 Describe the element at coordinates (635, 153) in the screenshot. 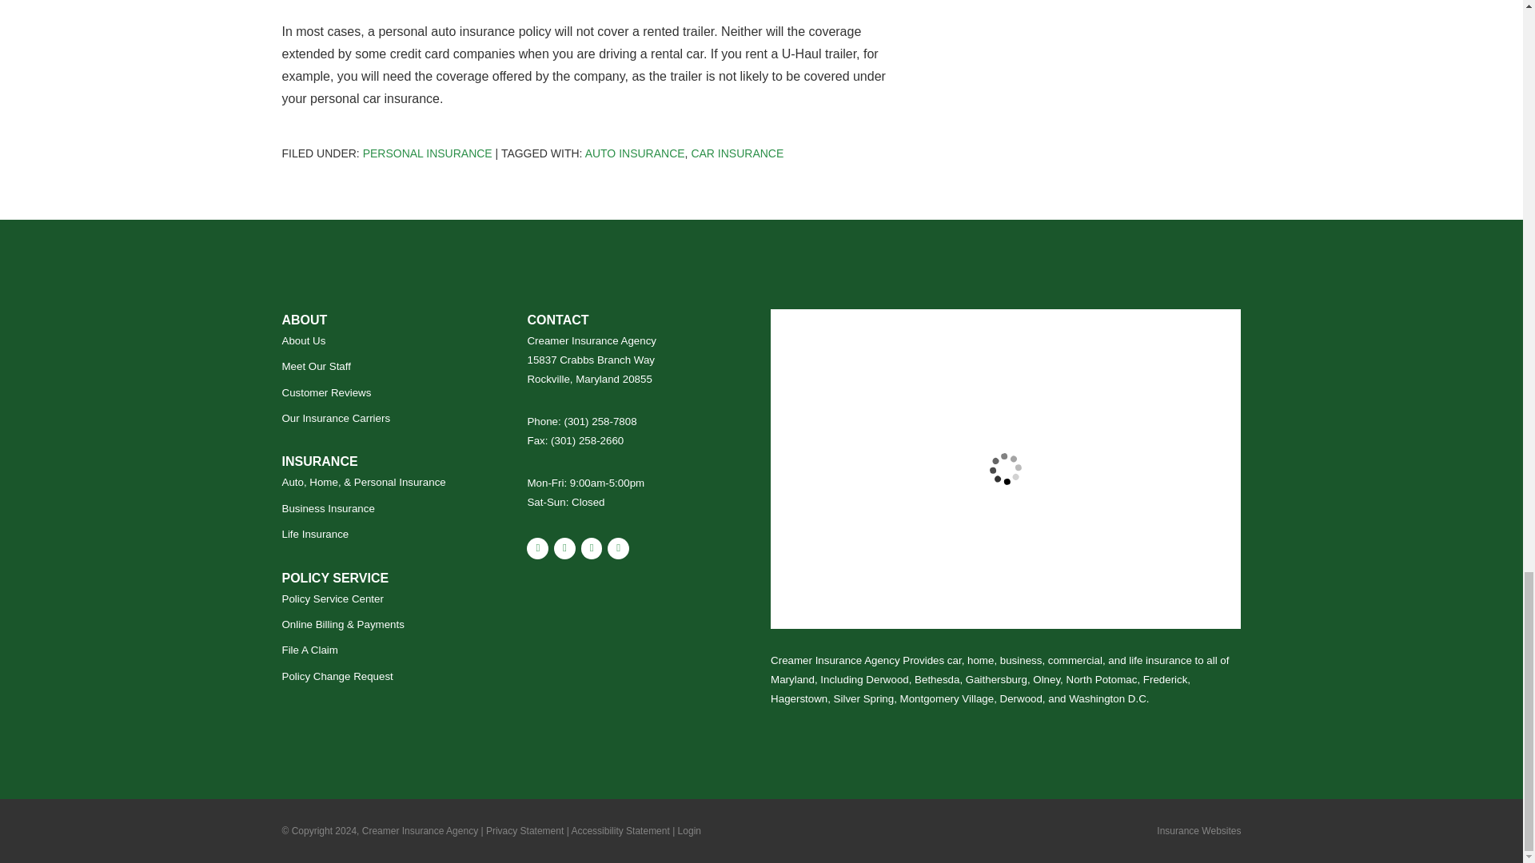

I see `Auto Insurance` at that location.